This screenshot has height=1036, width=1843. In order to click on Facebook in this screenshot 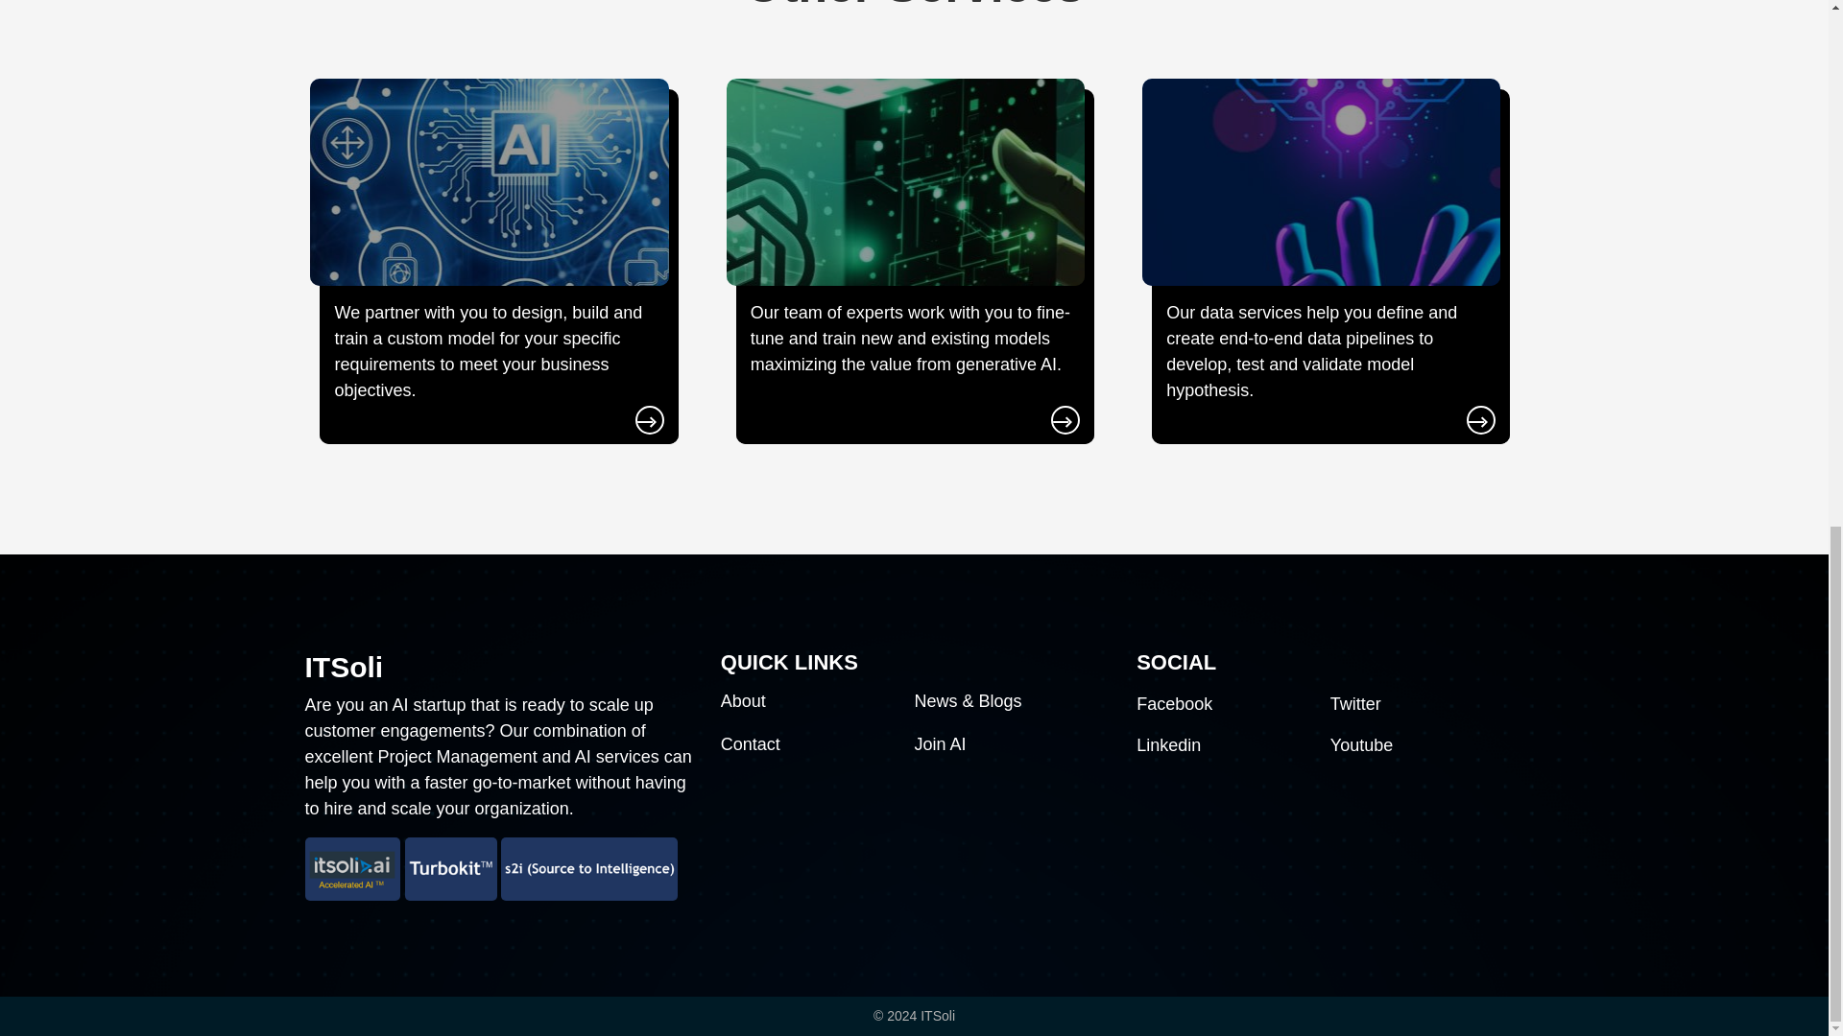, I will do `click(1175, 704)`.